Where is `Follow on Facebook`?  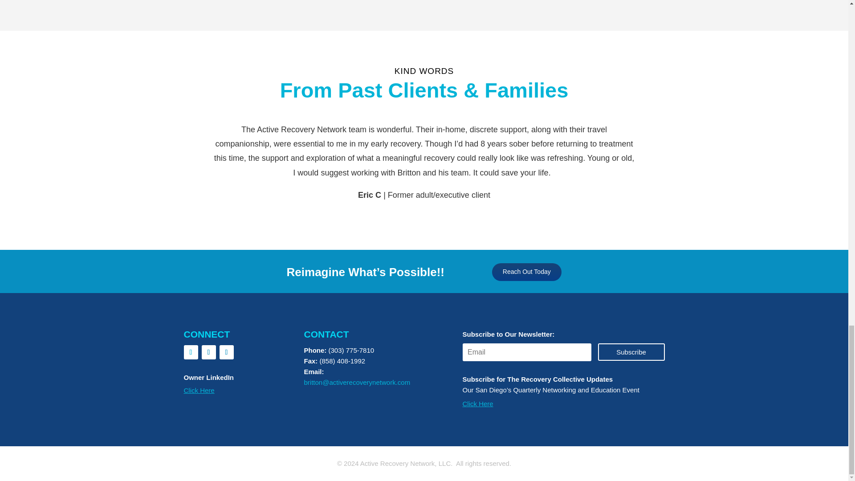 Follow on Facebook is located at coordinates (191, 352).